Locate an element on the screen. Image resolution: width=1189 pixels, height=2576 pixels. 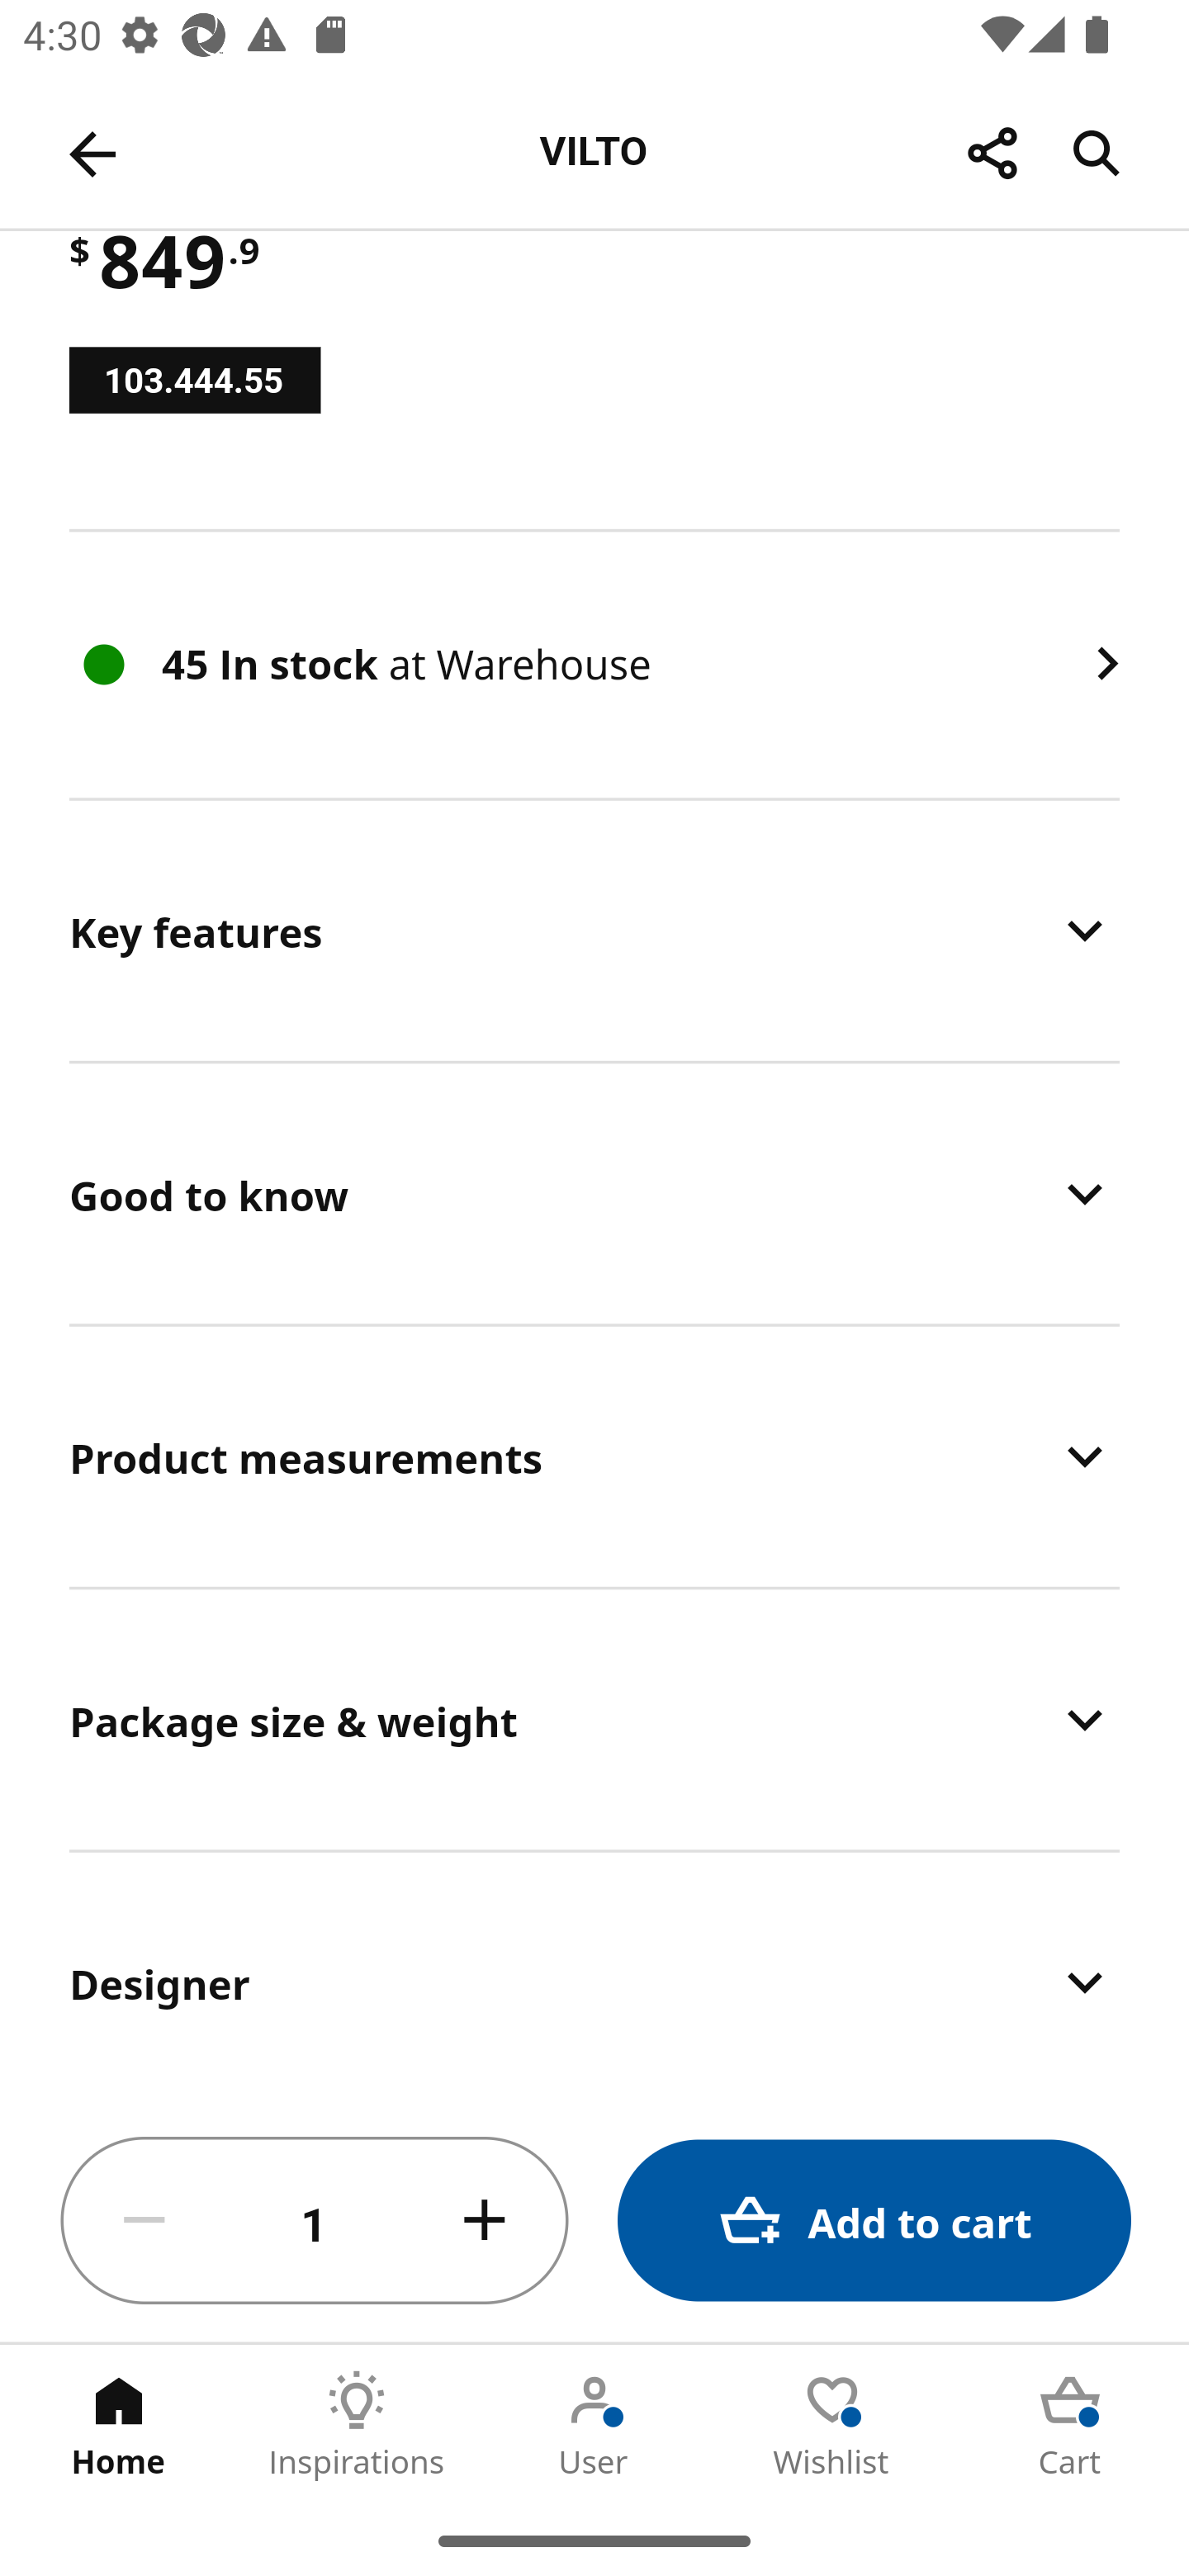
Designer is located at coordinates (594, 1977).